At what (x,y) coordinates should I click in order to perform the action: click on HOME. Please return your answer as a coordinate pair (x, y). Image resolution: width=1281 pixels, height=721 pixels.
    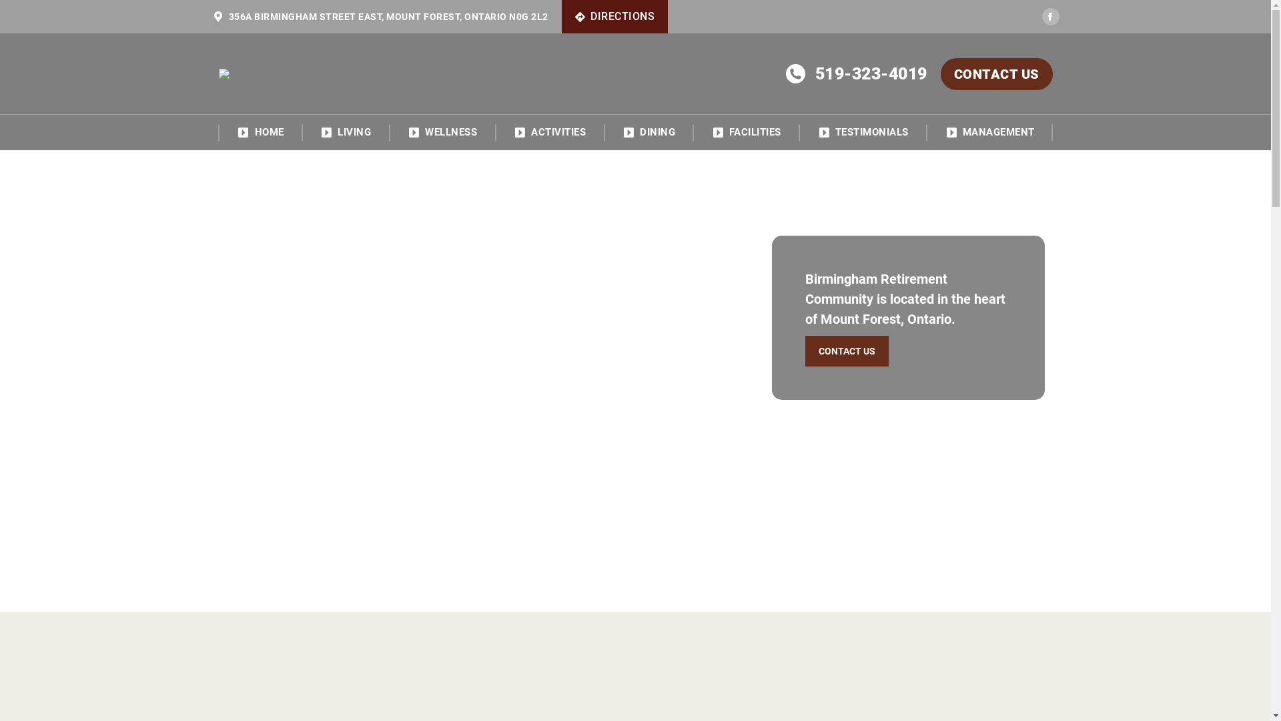
    Looking at the image, I should click on (260, 128).